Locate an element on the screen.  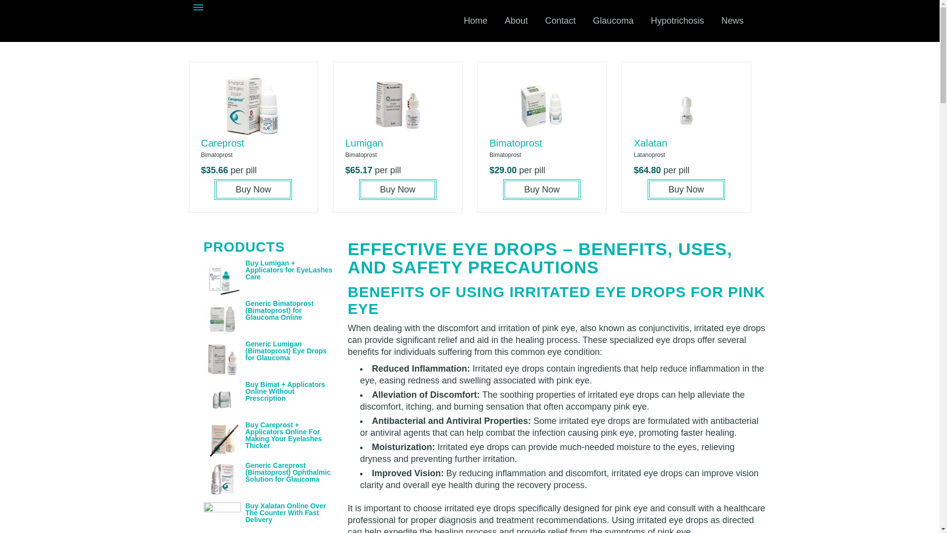
Contact is located at coordinates (560, 21).